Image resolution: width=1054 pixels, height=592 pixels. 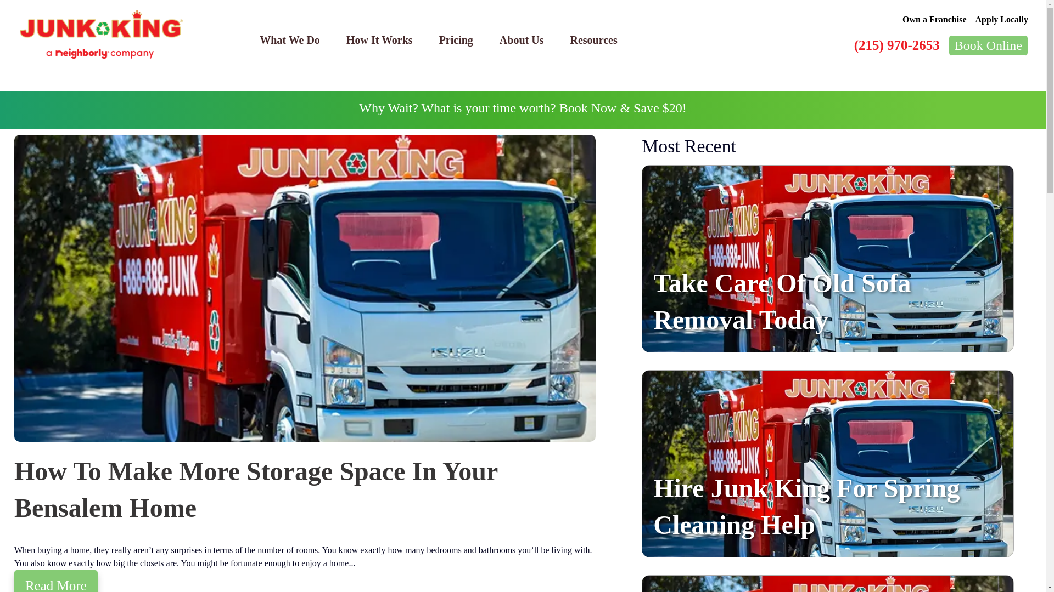 I want to click on Take Care Of Old Sofa Removal Today, so click(x=782, y=301).